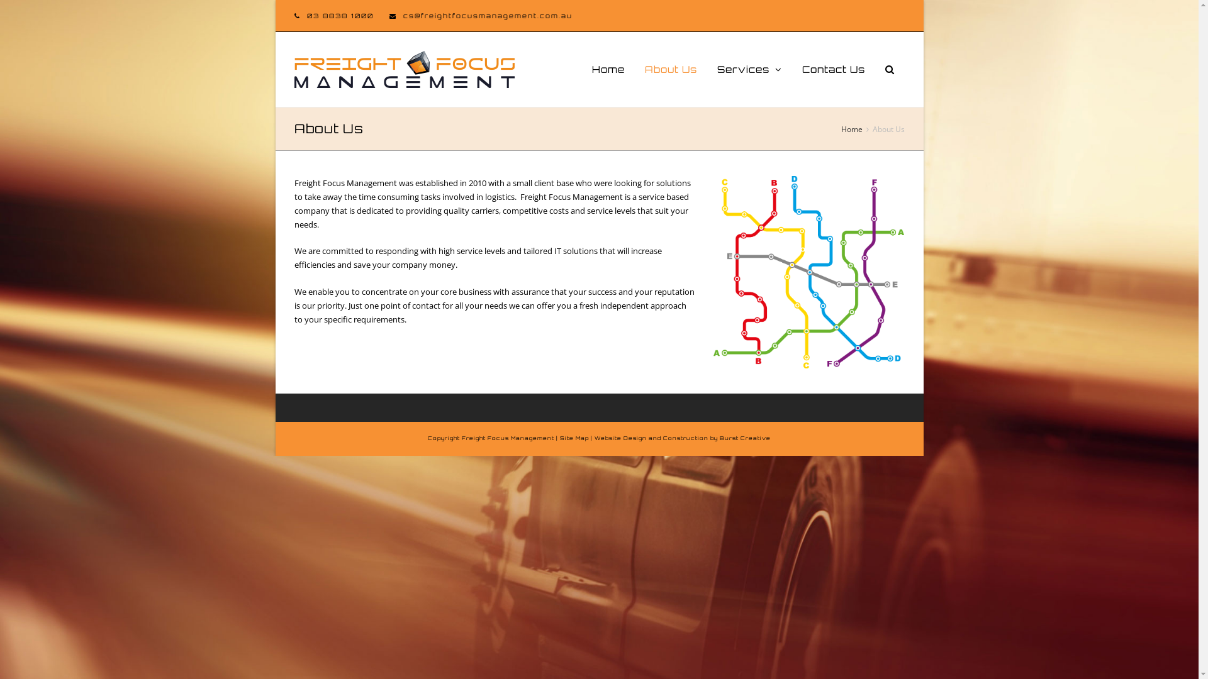 Image resolution: width=1208 pixels, height=679 pixels. What do you see at coordinates (574, 438) in the screenshot?
I see `Site Map` at bounding box center [574, 438].